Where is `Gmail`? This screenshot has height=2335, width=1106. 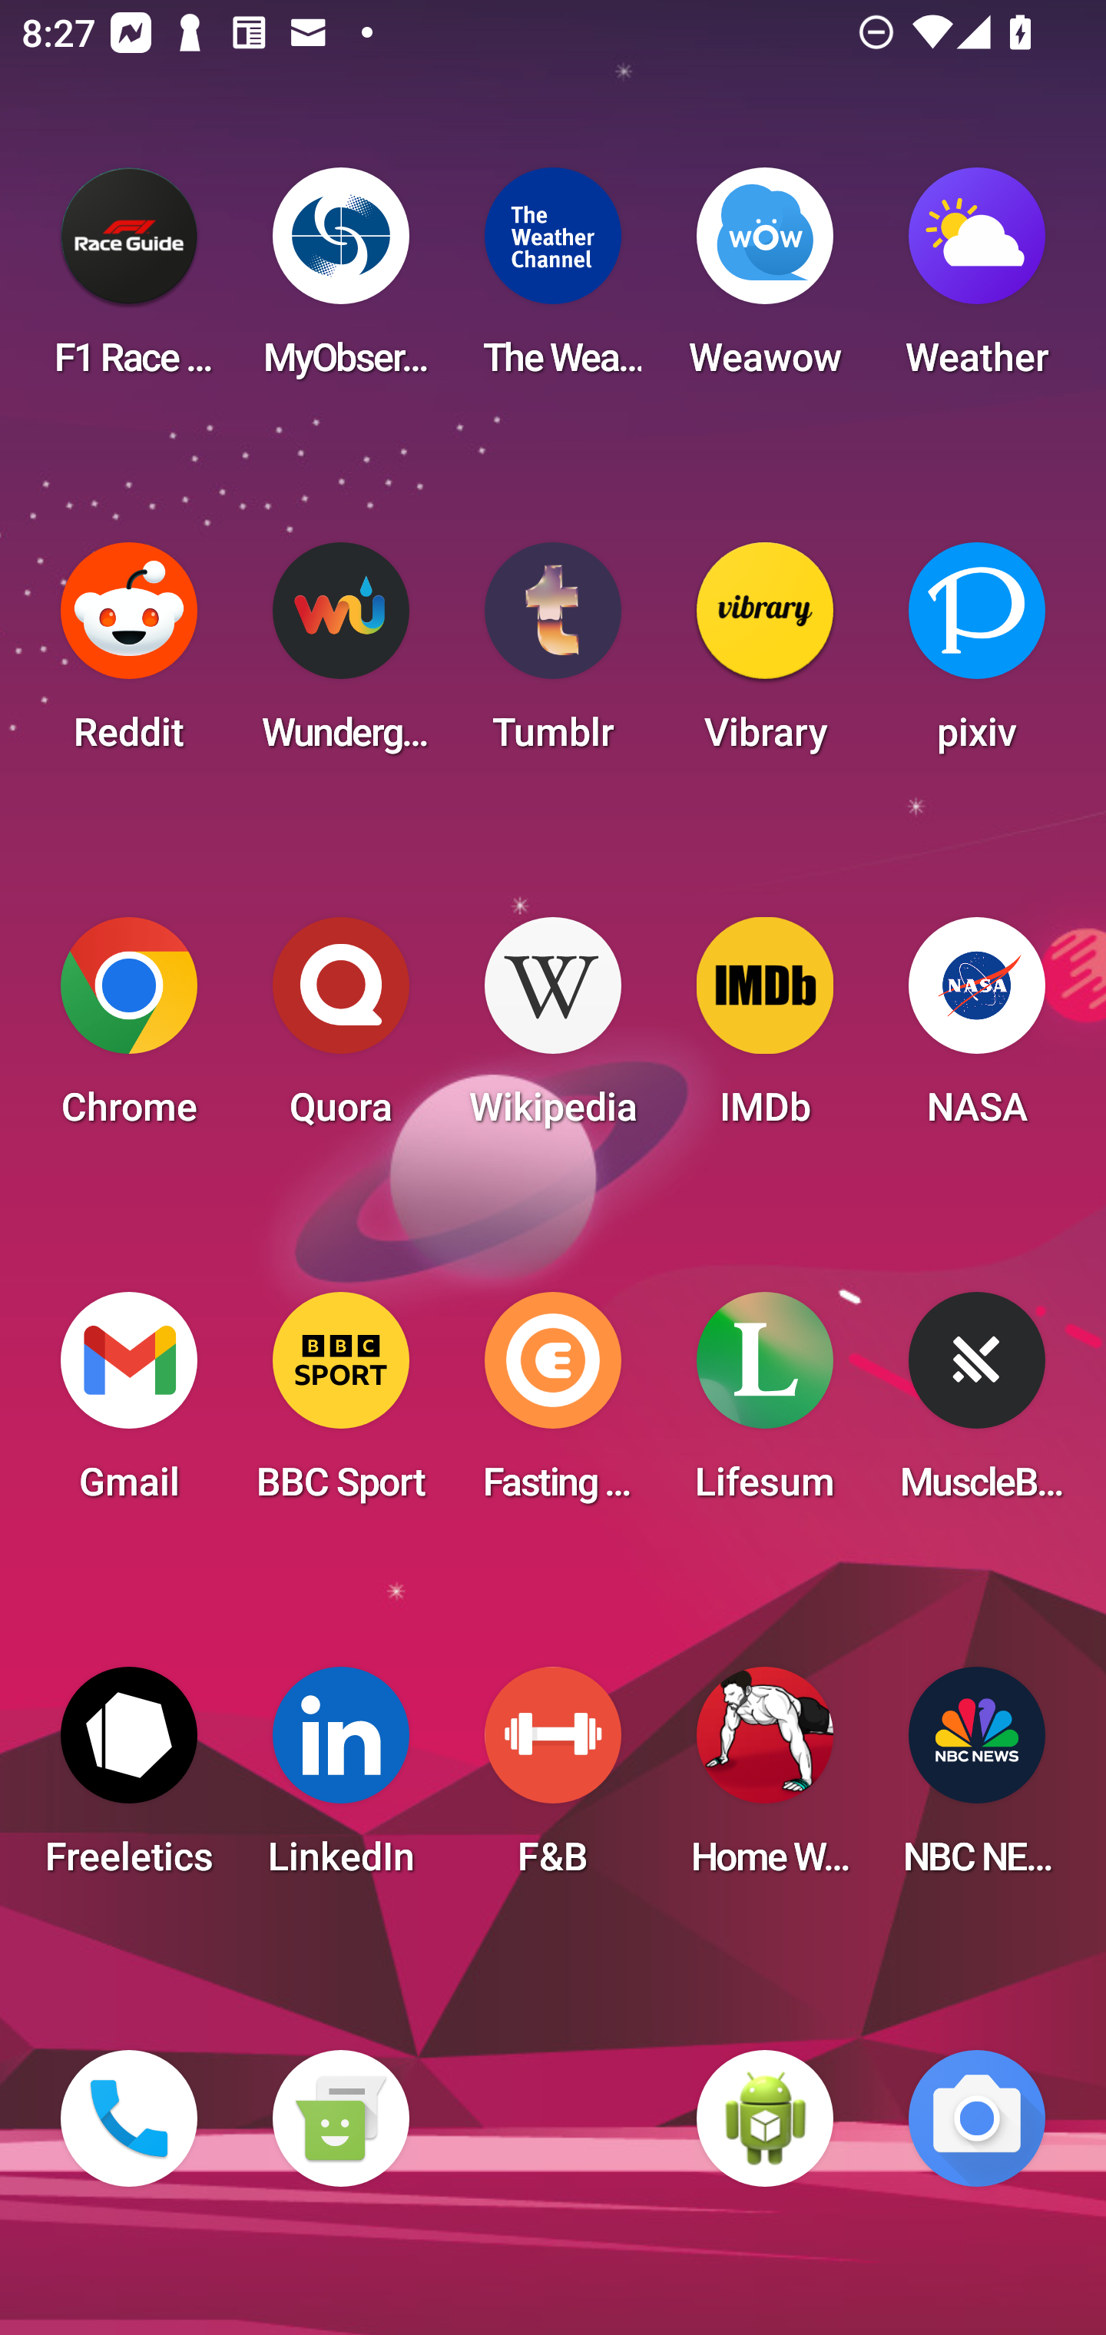 Gmail is located at coordinates (129, 1406).